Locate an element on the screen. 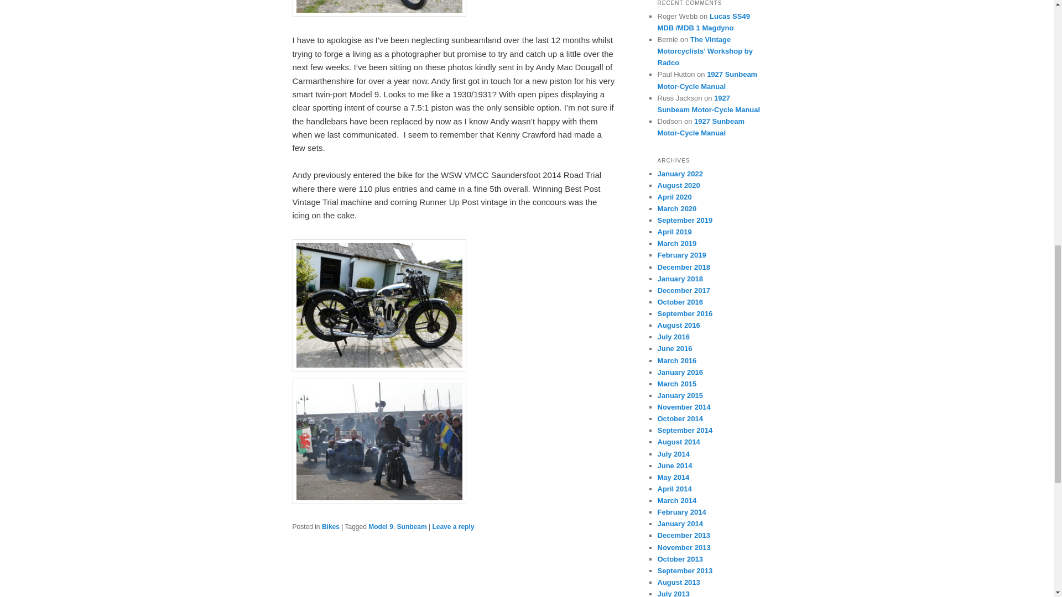 The height and width of the screenshot is (597, 1062). Bikes is located at coordinates (331, 527).